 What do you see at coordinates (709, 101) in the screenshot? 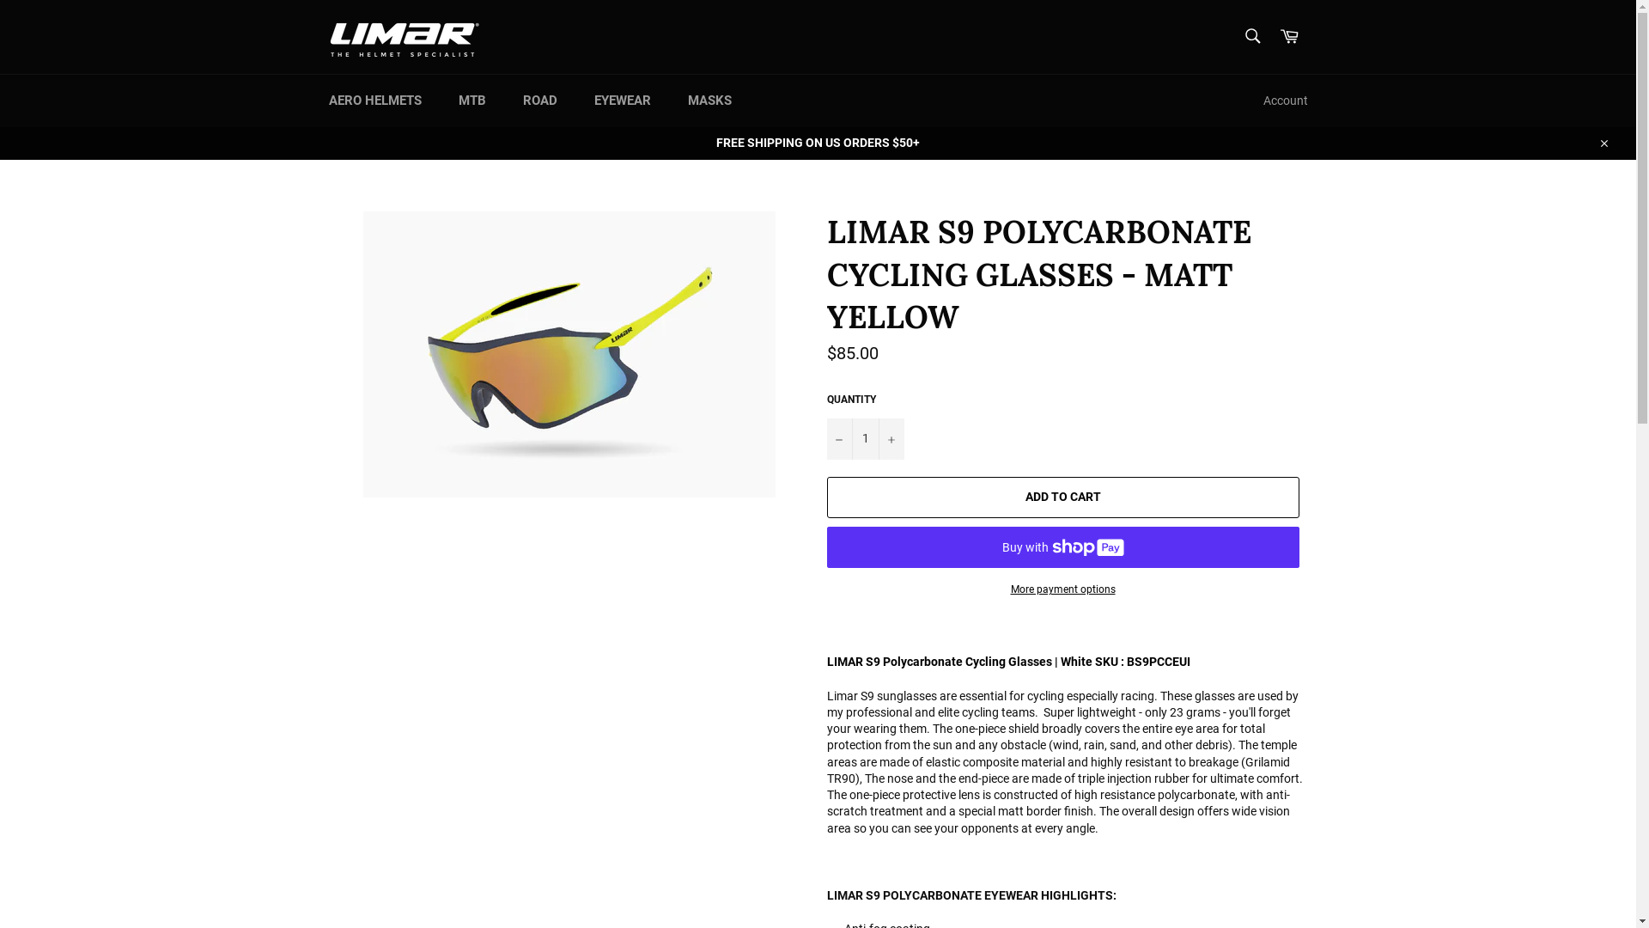
I see `MASKS` at bounding box center [709, 101].